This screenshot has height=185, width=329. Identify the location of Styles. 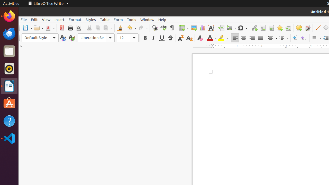
(91, 20).